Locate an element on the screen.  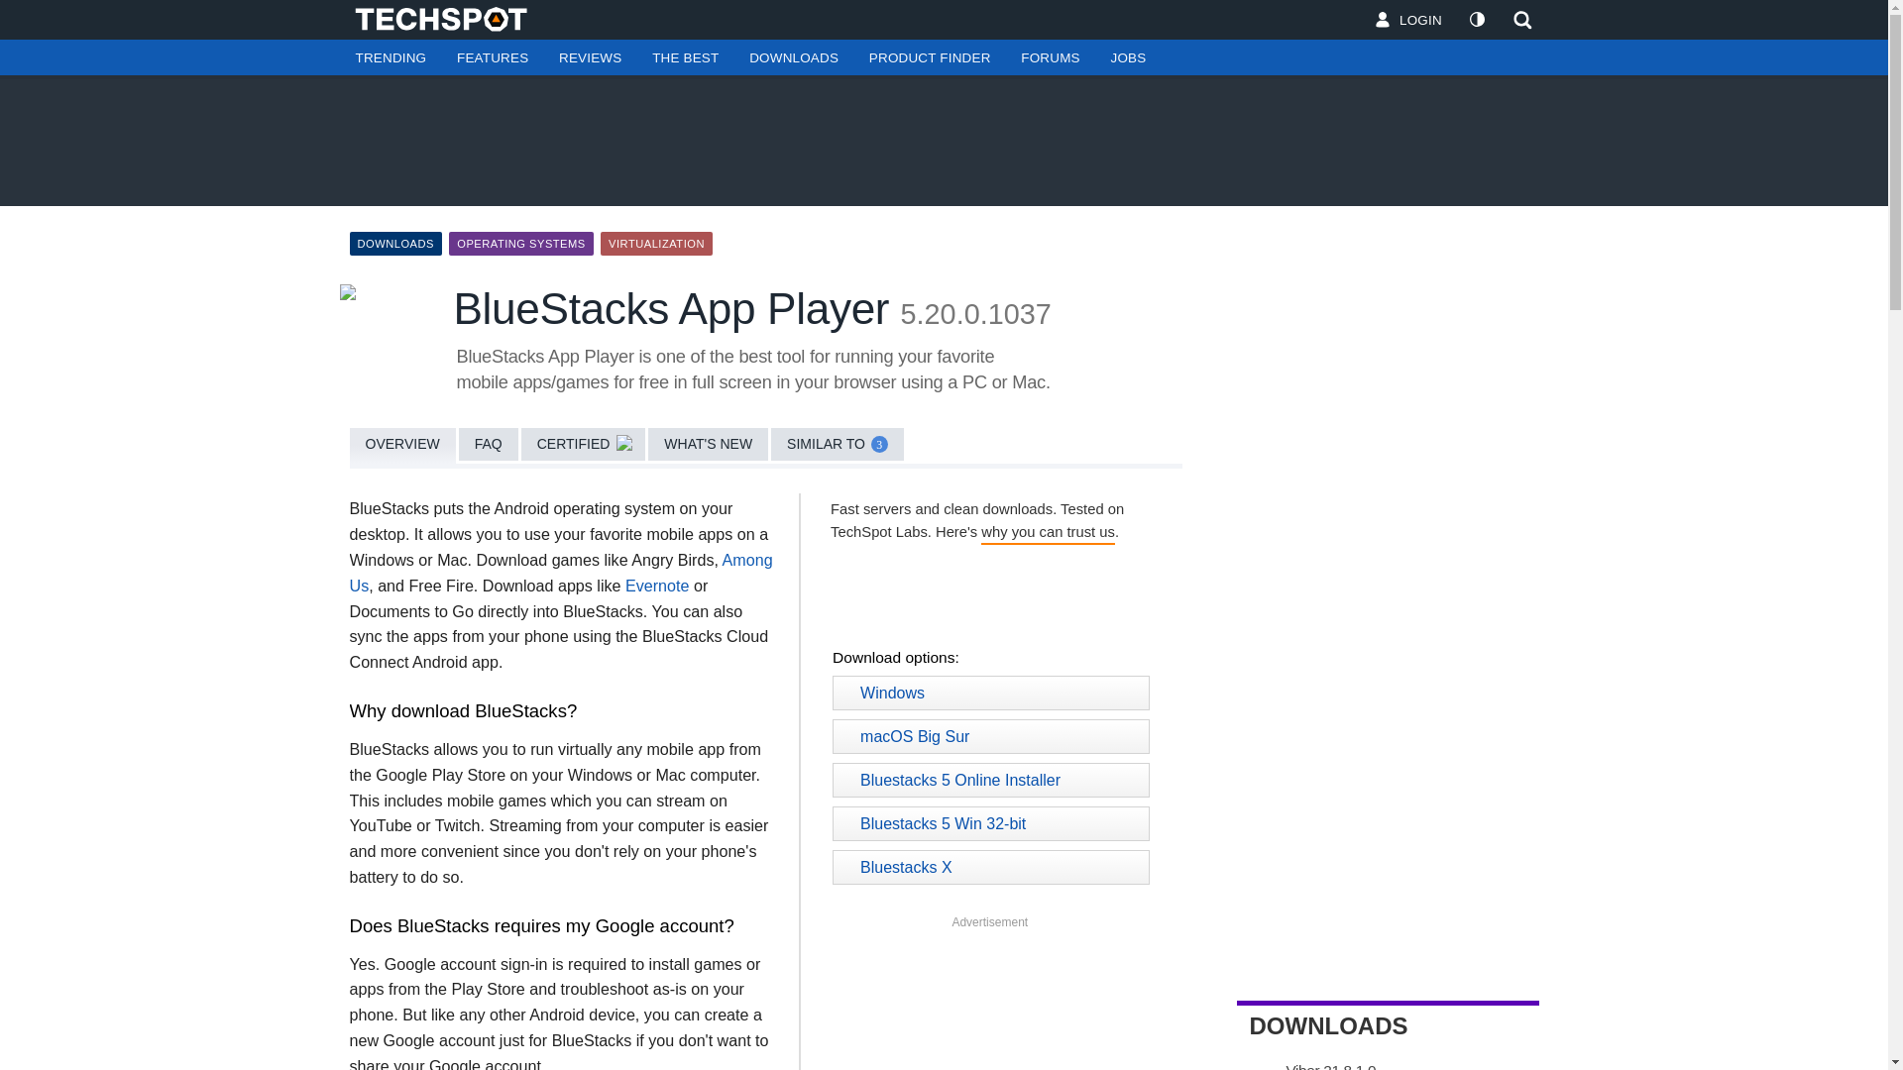
SearchA search icon is located at coordinates (1522, 20).